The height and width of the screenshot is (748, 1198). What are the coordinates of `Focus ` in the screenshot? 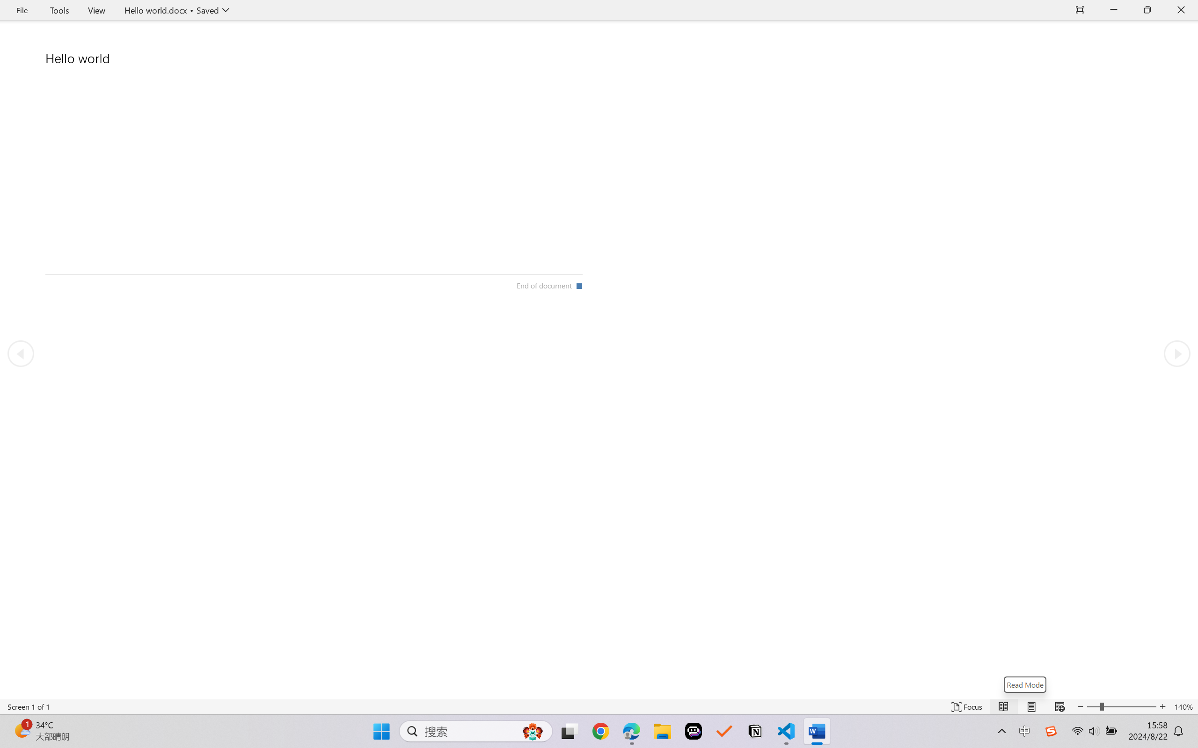 It's located at (967, 707).